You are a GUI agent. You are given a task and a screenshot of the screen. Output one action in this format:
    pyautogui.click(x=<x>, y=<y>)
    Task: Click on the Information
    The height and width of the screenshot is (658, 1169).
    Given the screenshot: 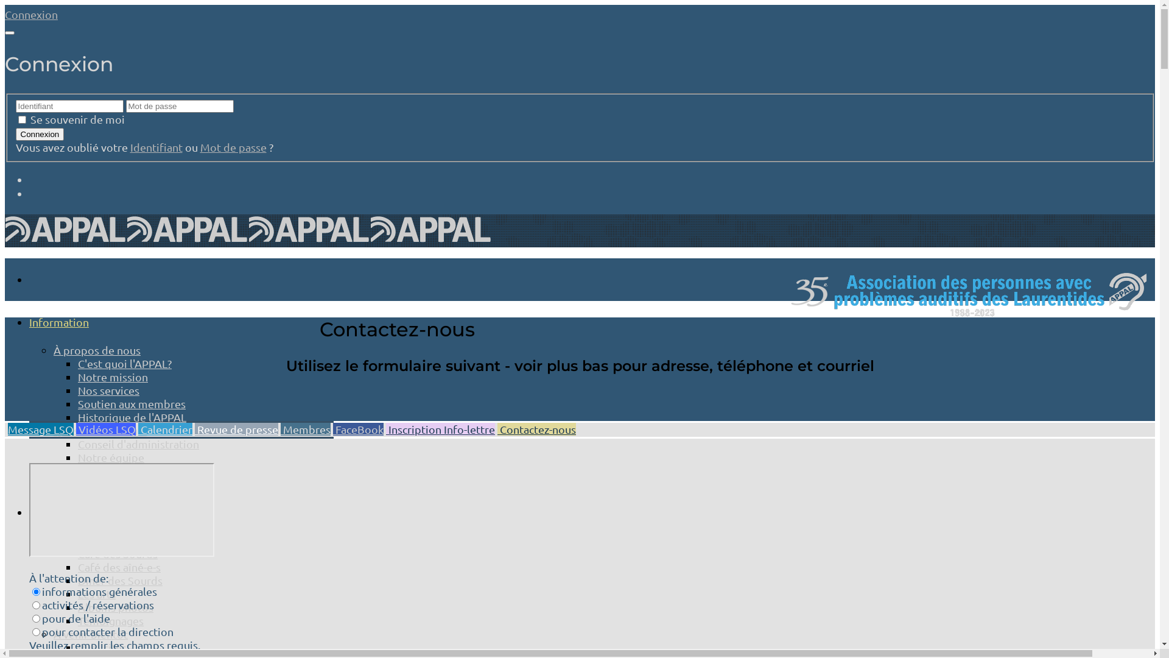 What is the action you would take?
    pyautogui.click(x=59, y=322)
    